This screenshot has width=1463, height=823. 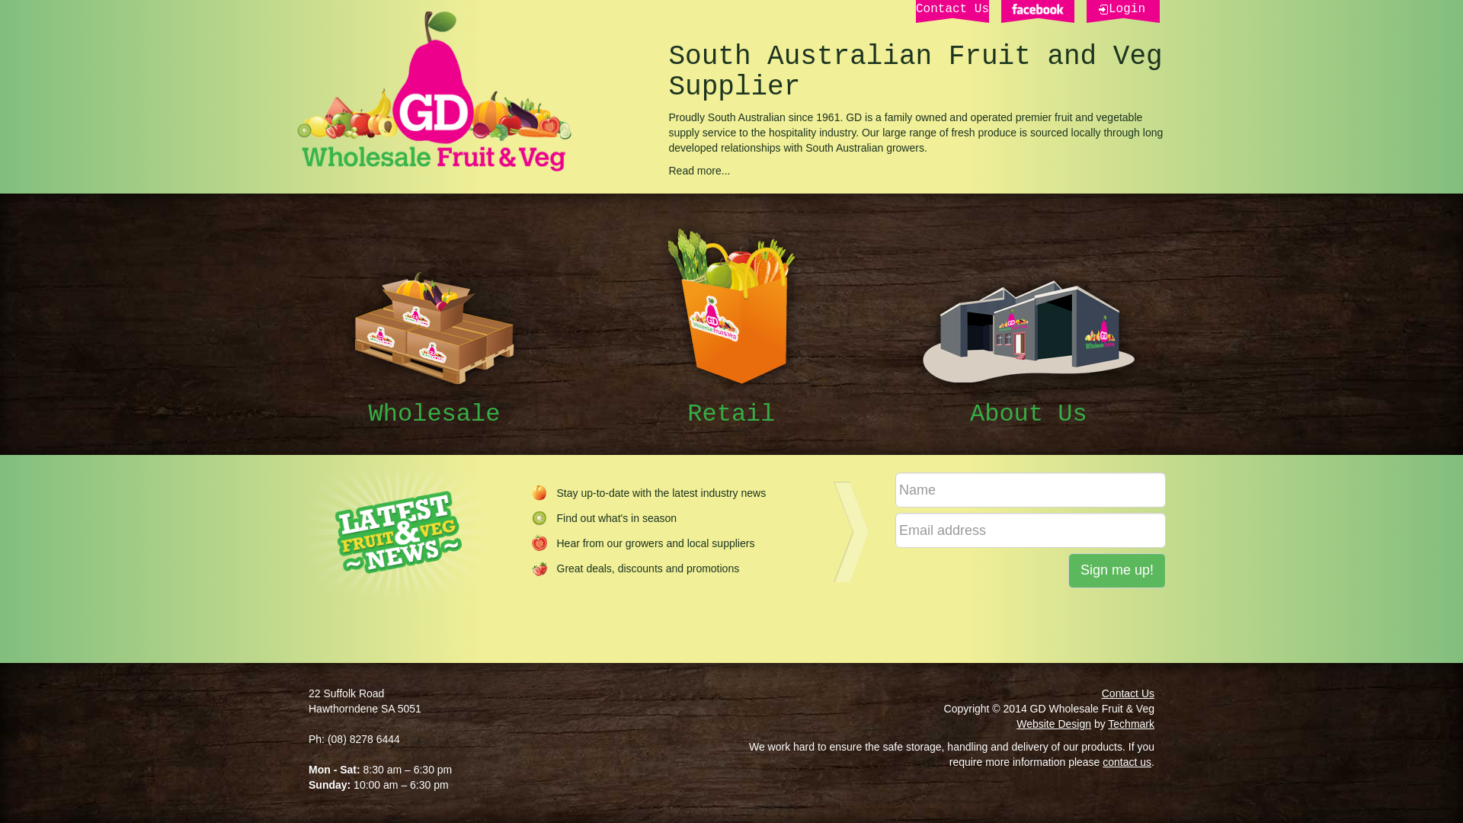 I want to click on Retail, so click(x=731, y=325).